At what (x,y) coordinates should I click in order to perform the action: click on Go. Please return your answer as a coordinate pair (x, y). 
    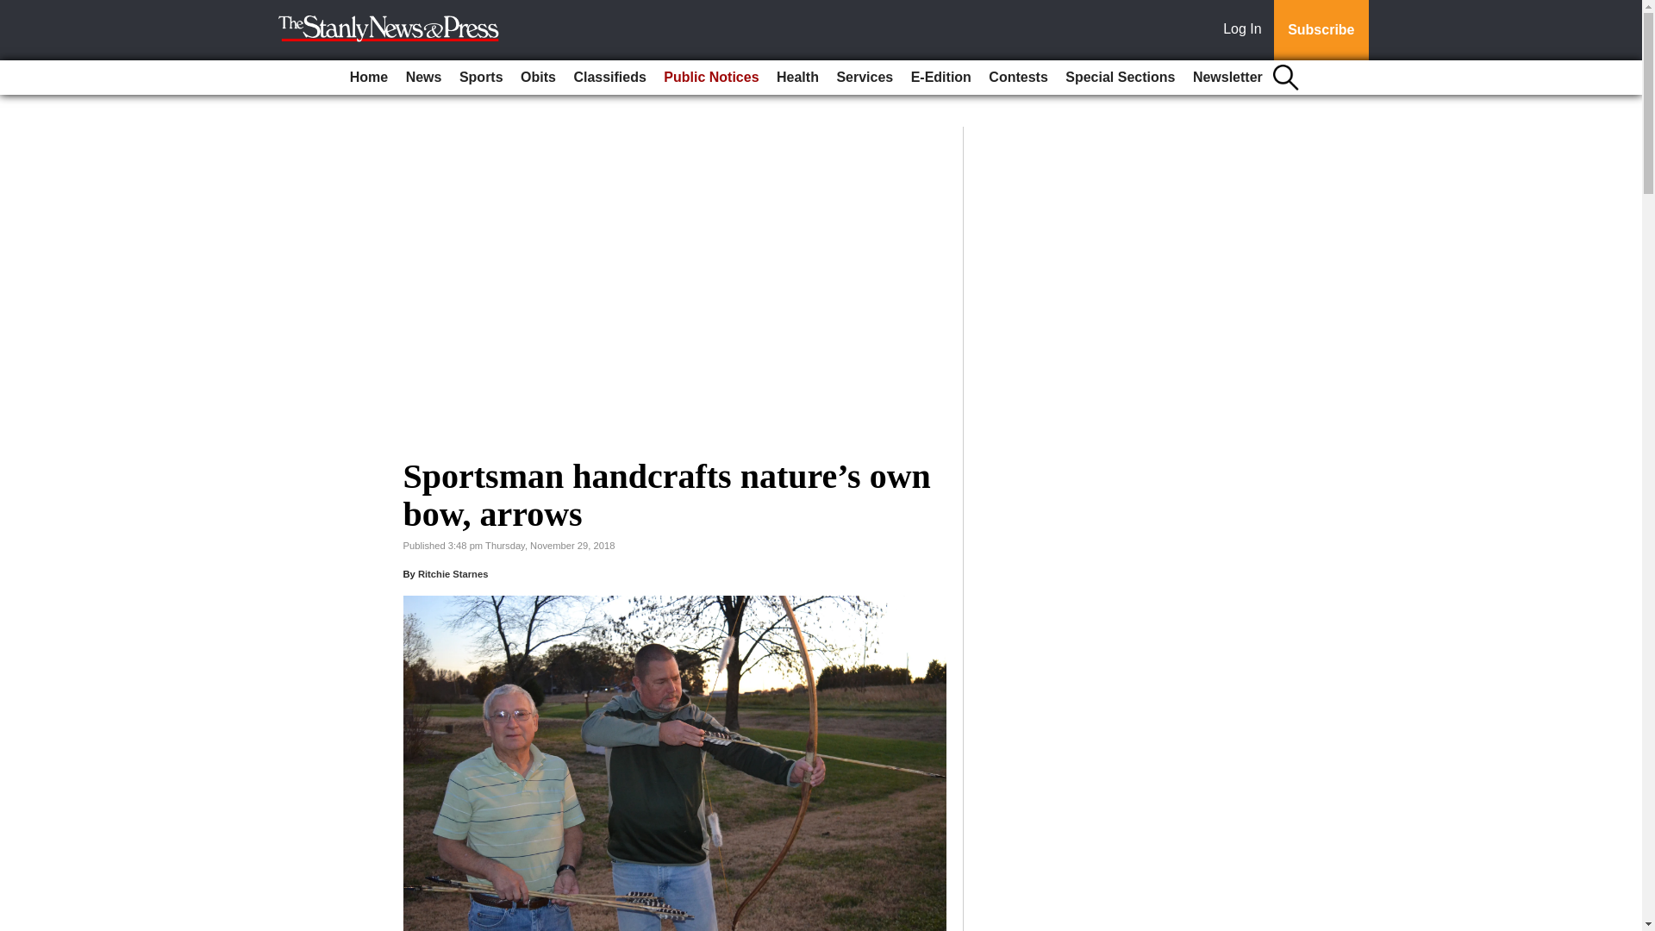
    Looking at the image, I should click on (16, 10).